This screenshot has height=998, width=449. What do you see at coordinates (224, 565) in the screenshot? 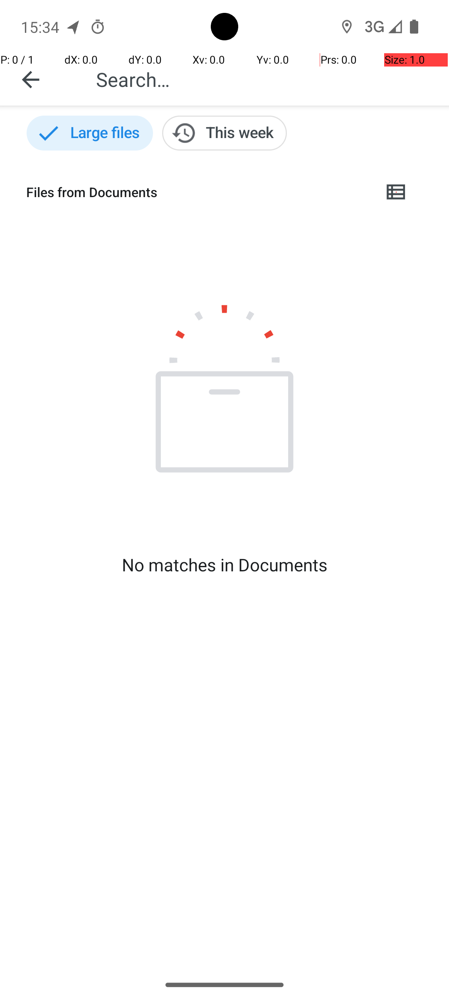
I see `No matches in Documents` at bounding box center [224, 565].